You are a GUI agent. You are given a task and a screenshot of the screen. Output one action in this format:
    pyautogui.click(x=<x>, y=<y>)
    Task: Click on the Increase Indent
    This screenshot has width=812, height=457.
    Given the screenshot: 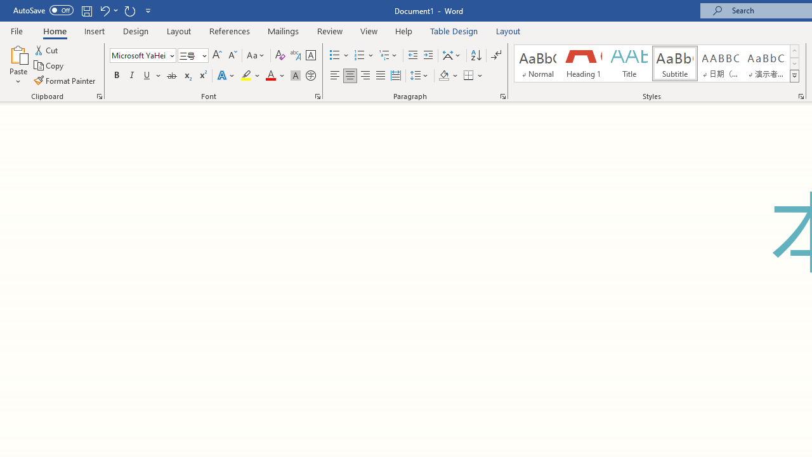 What is the action you would take?
    pyautogui.click(x=428, y=56)
    